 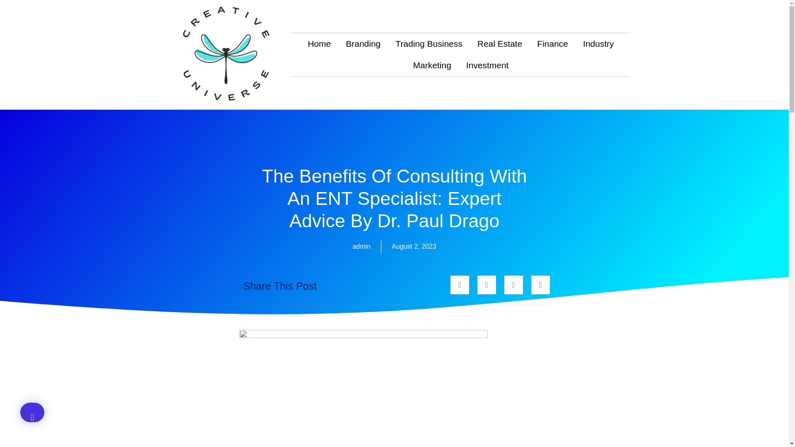 What do you see at coordinates (363, 43) in the screenshot?
I see `Branding` at bounding box center [363, 43].